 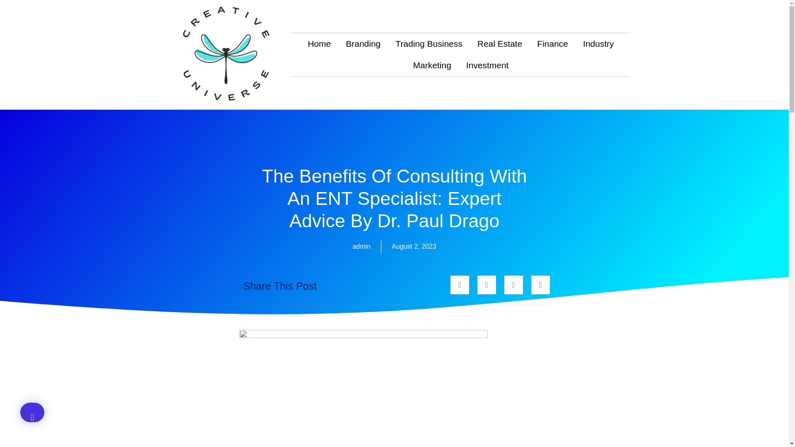 What do you see at coordinates (363, 43) in the screenshot?
I see `Branding` at bounding box center [363, 43].